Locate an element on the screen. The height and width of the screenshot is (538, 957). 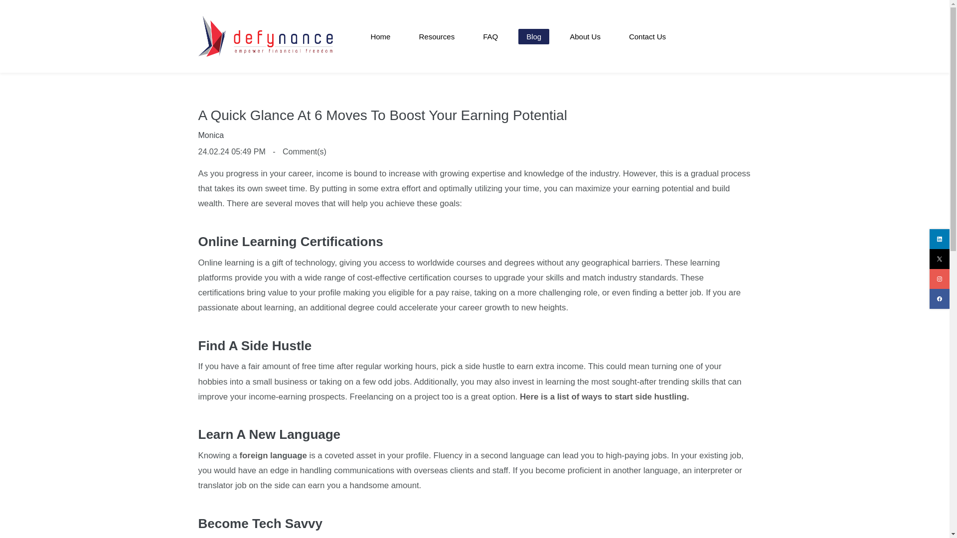
Blog is located at coordinates (534, 36).